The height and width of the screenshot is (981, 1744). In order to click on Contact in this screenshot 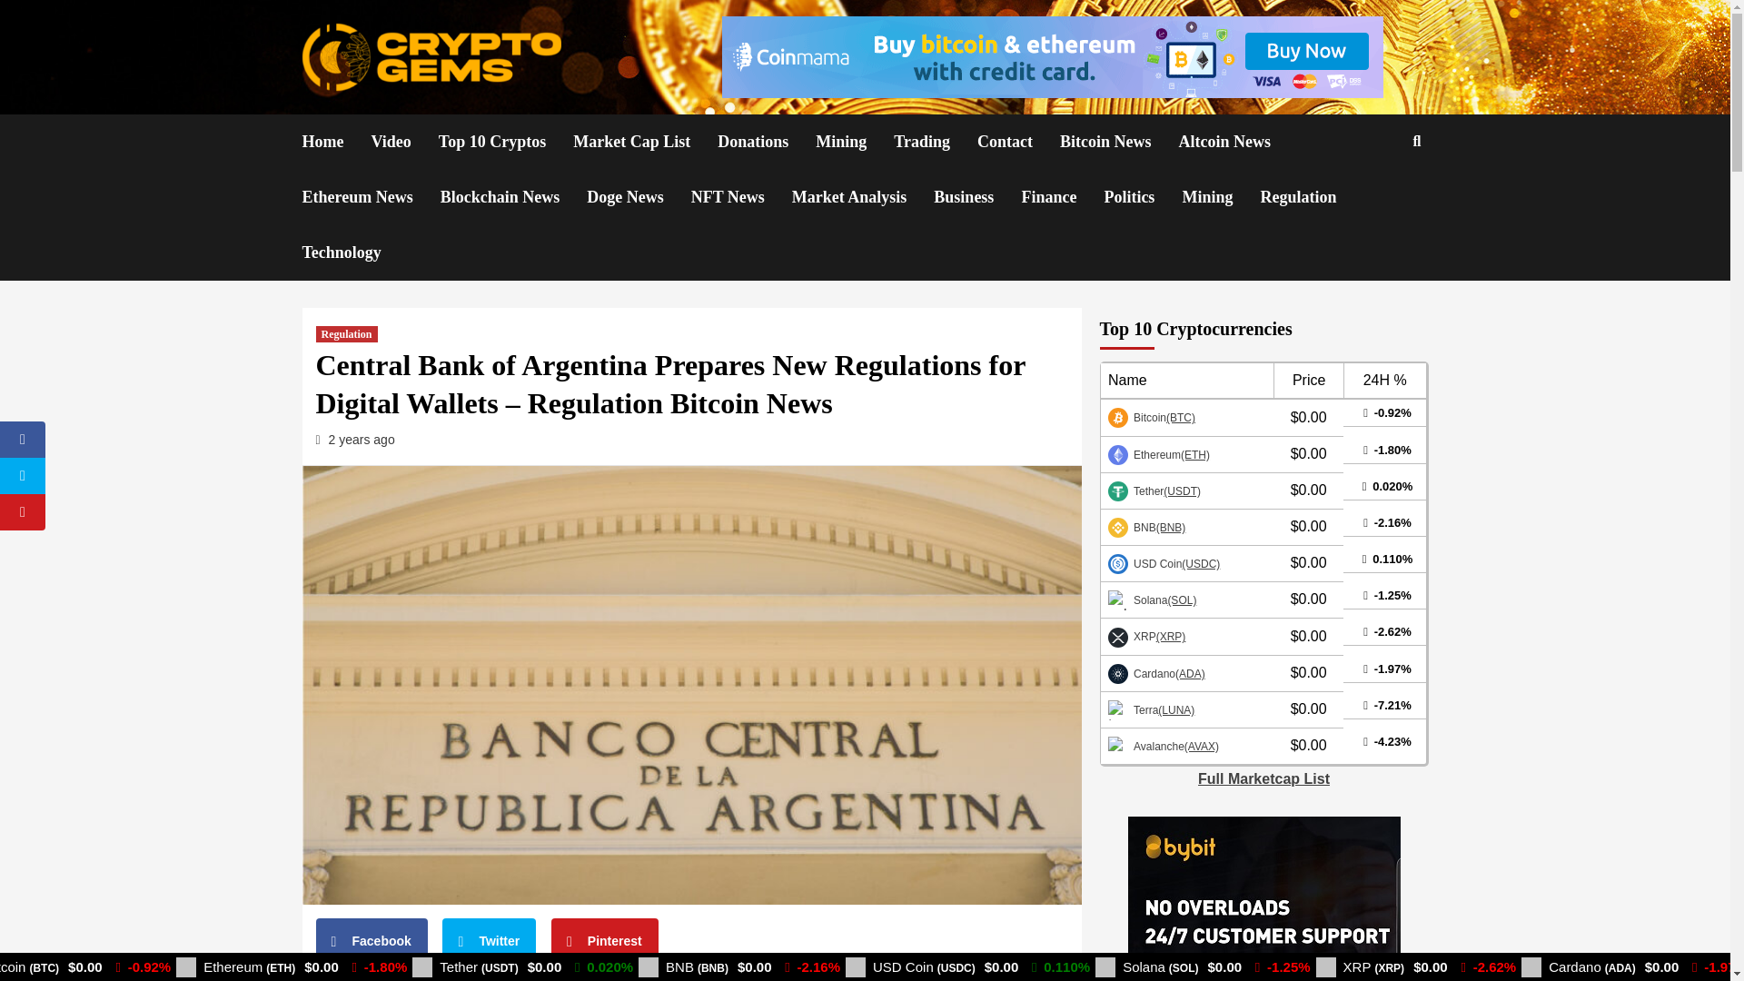, I will do `click(1018, 142)`.